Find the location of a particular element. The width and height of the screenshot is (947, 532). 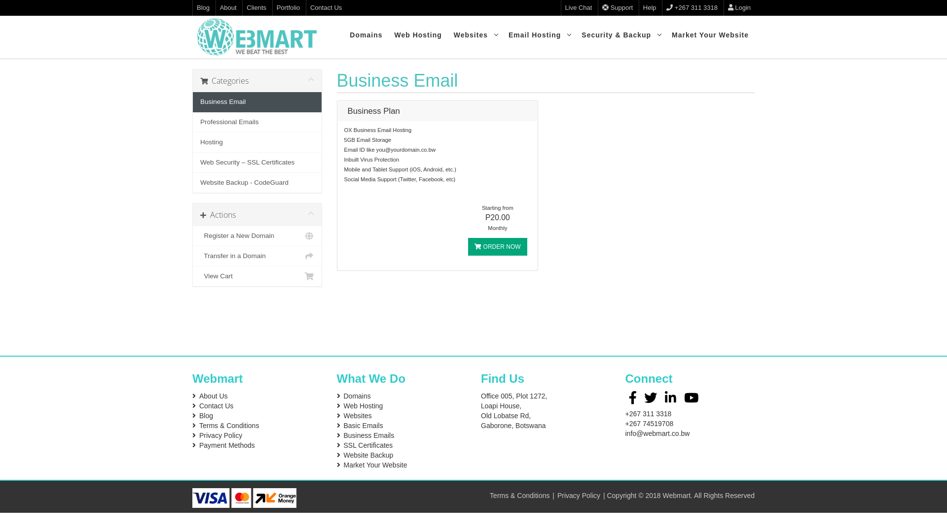

Website Backup is located at coordinates (368, 455).